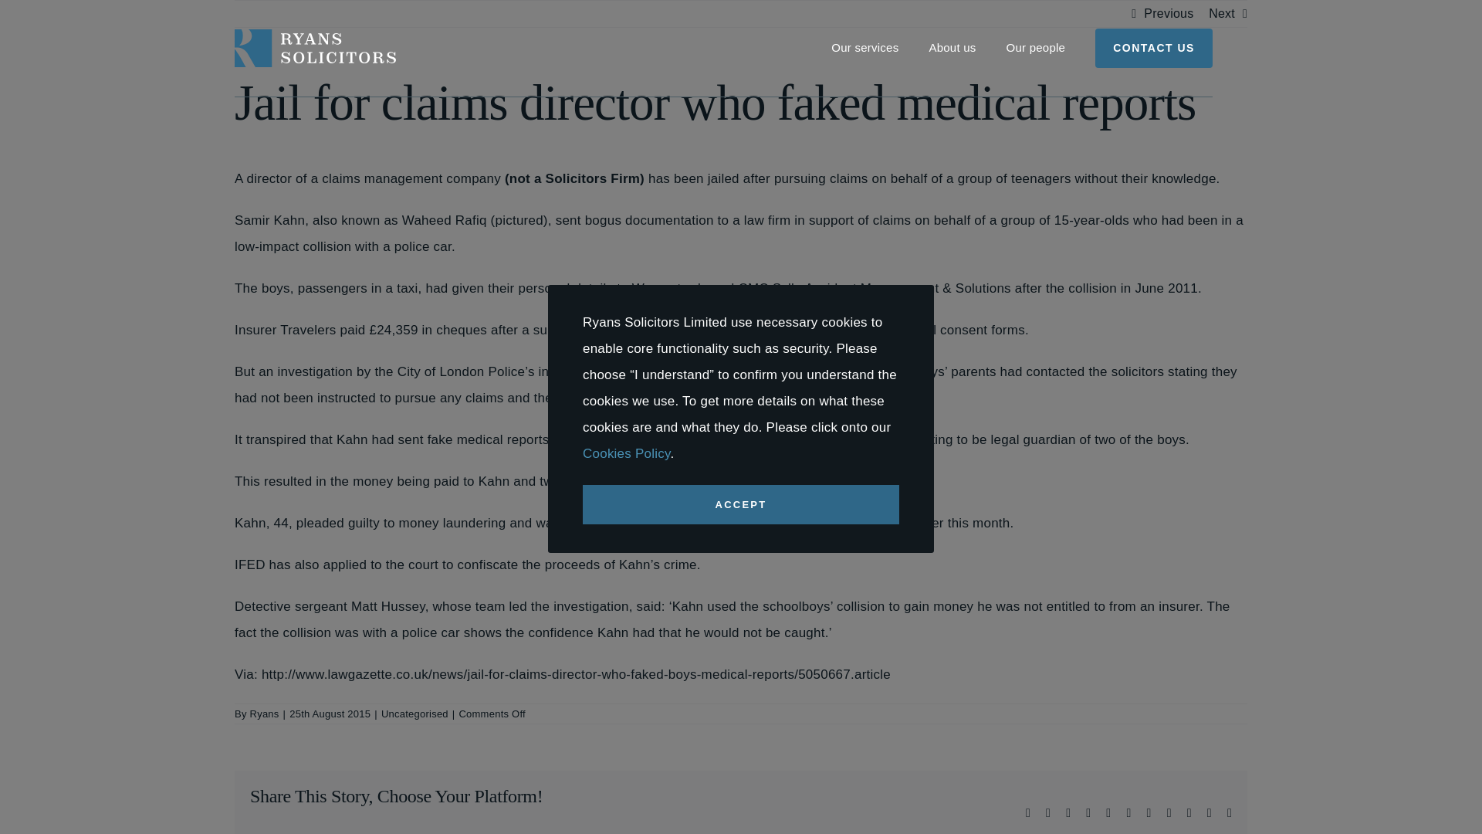 The image size is (1482, 834). I want to click on Tumblr, so click(1149, 812).